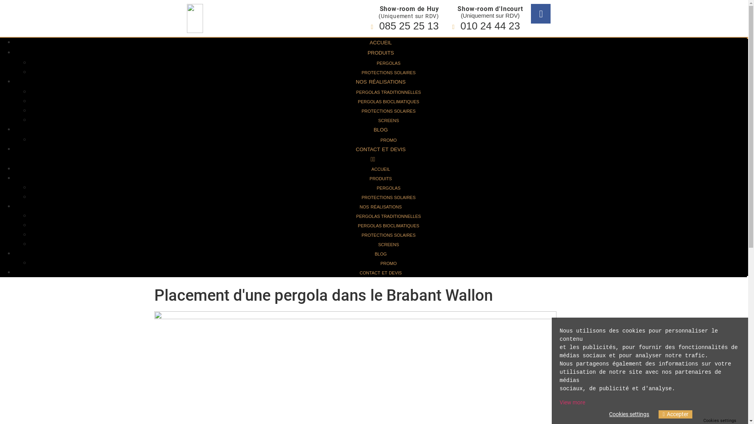  I want to click on PROMO, so click(389, 140).